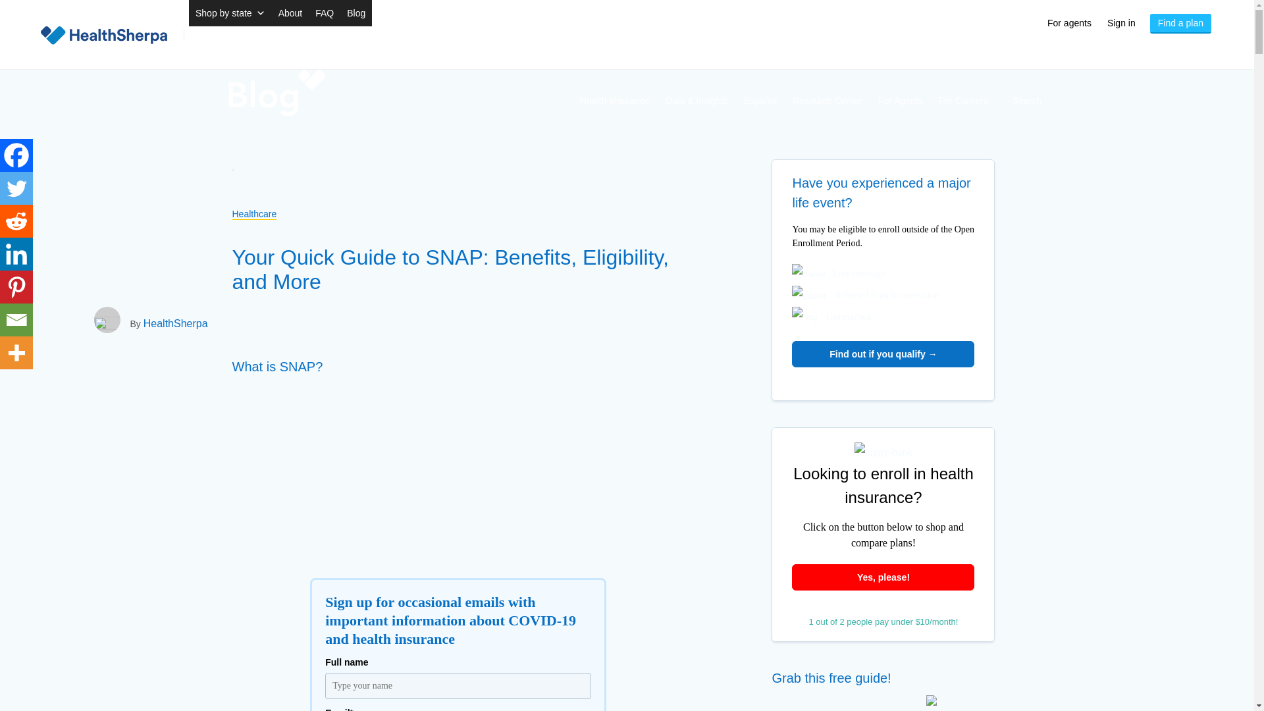 The width and height of the screenshot is (1264, 711). I want to click on Search, so click(38, 13).